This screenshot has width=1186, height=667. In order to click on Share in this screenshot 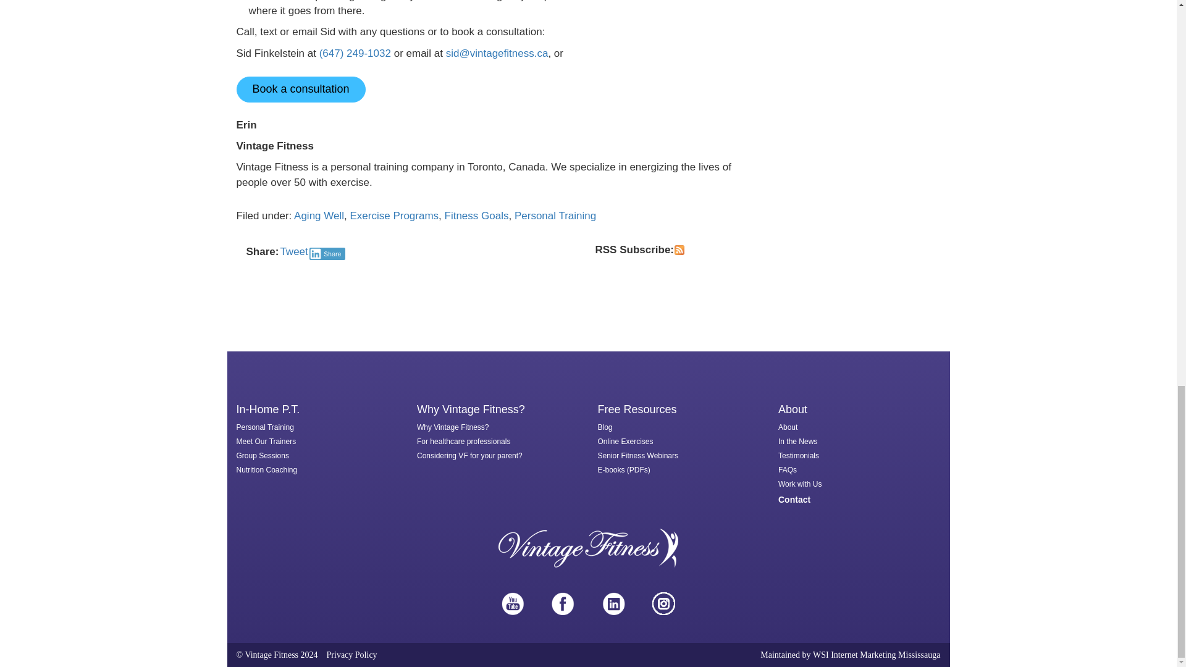, I will do `click(327, 253)`.